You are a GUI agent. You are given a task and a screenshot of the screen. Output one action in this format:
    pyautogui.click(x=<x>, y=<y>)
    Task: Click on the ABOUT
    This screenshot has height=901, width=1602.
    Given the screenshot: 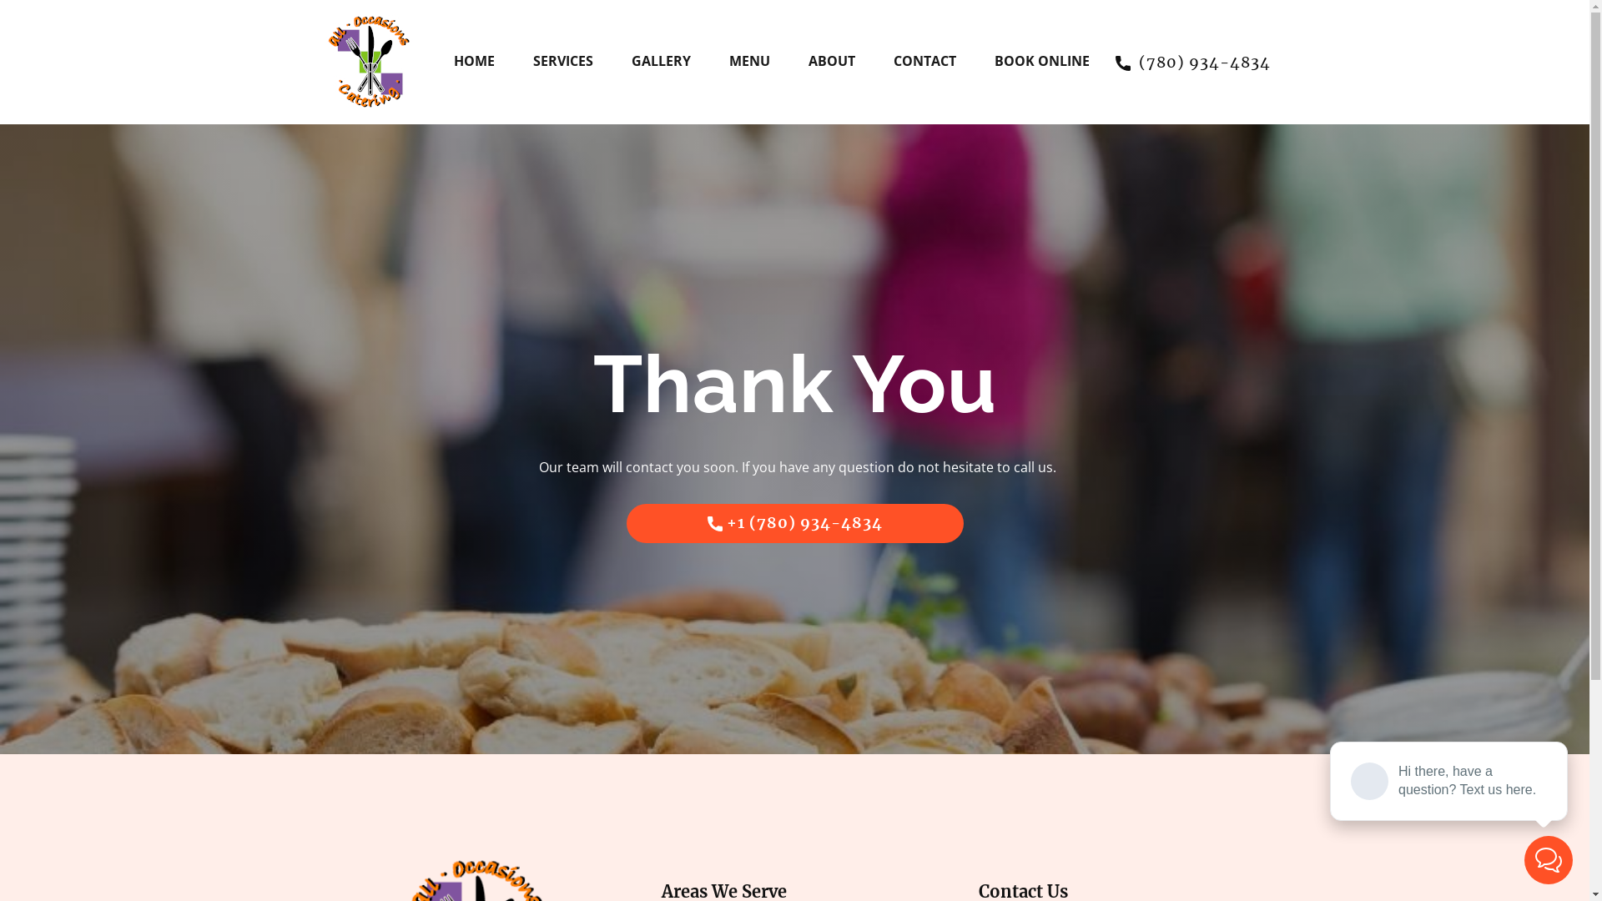 What is the action you would take?
    pyautogui.click(x=831, y=62)
    